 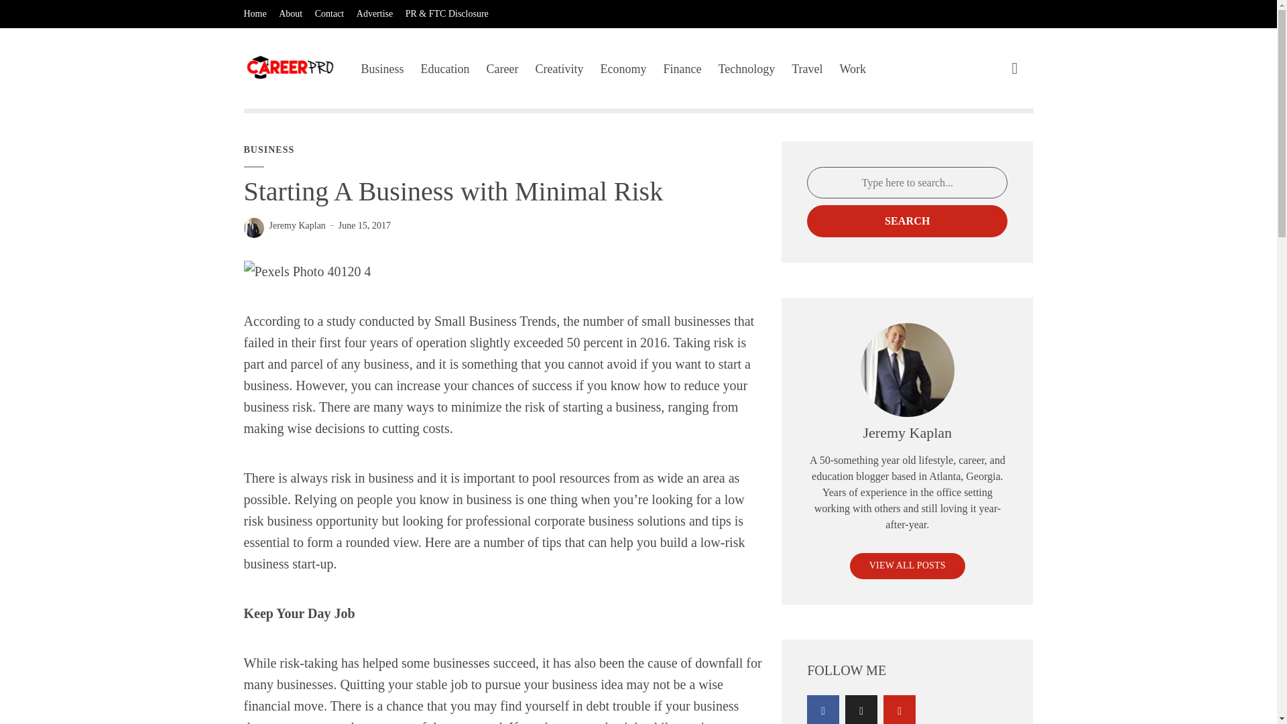 What do you see at coordinates (308, 271) in the screenshot?
I see `Starting A Business With Minimal Risk 1` at bounding box center [308, 271].